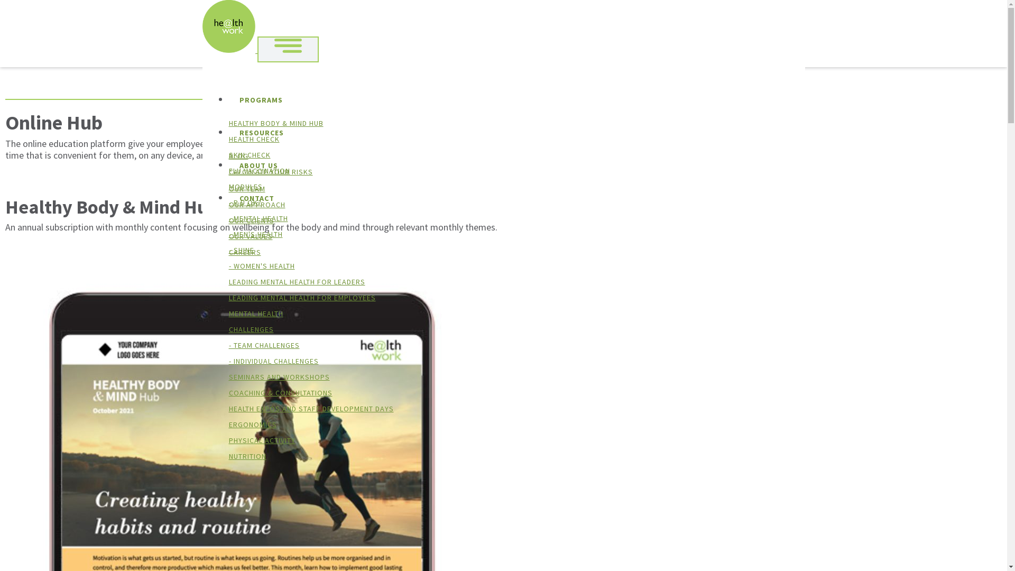 This screenshot has height=571, width=1015. I want to click on MENTAL HEALTH, so click(256, 314).